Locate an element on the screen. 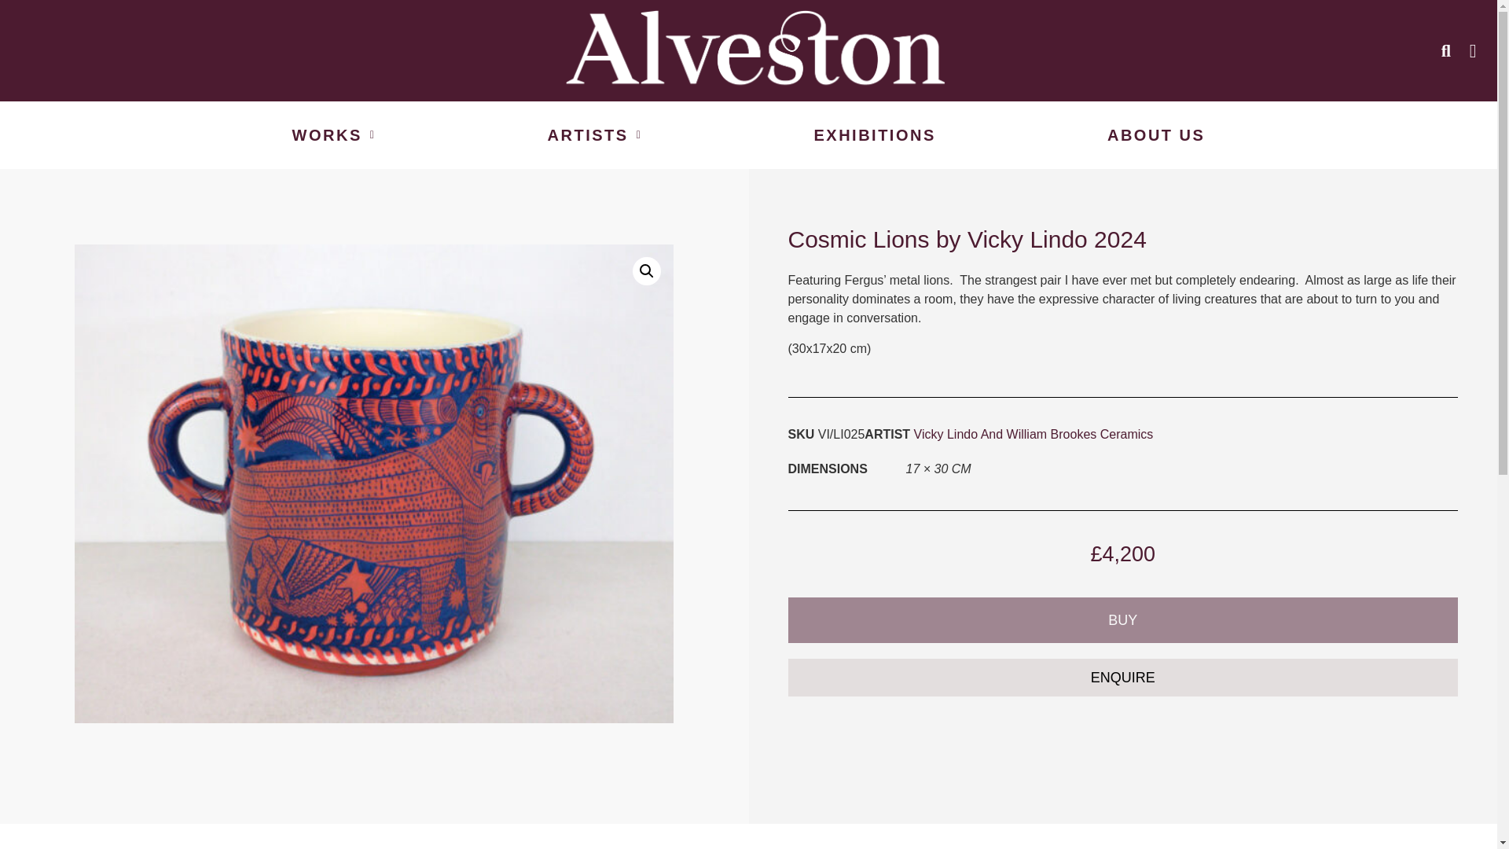 This screenshot has width=1509, height=849. WORKS is located at coordinates (333, 135).